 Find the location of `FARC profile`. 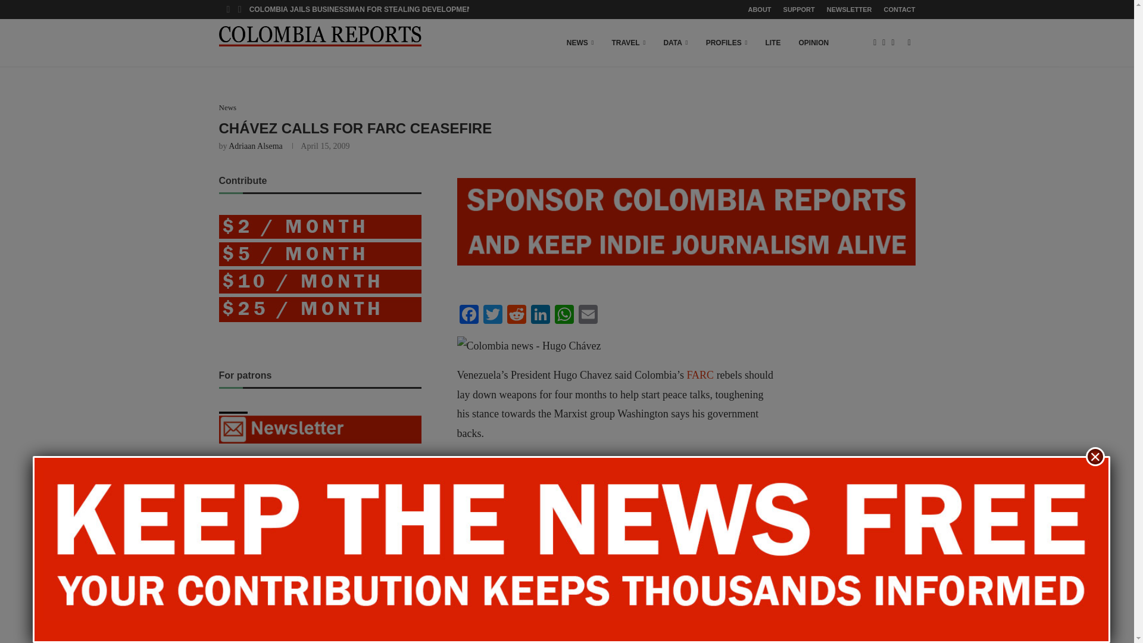

FARC profile is located at coordinates (700, 375).